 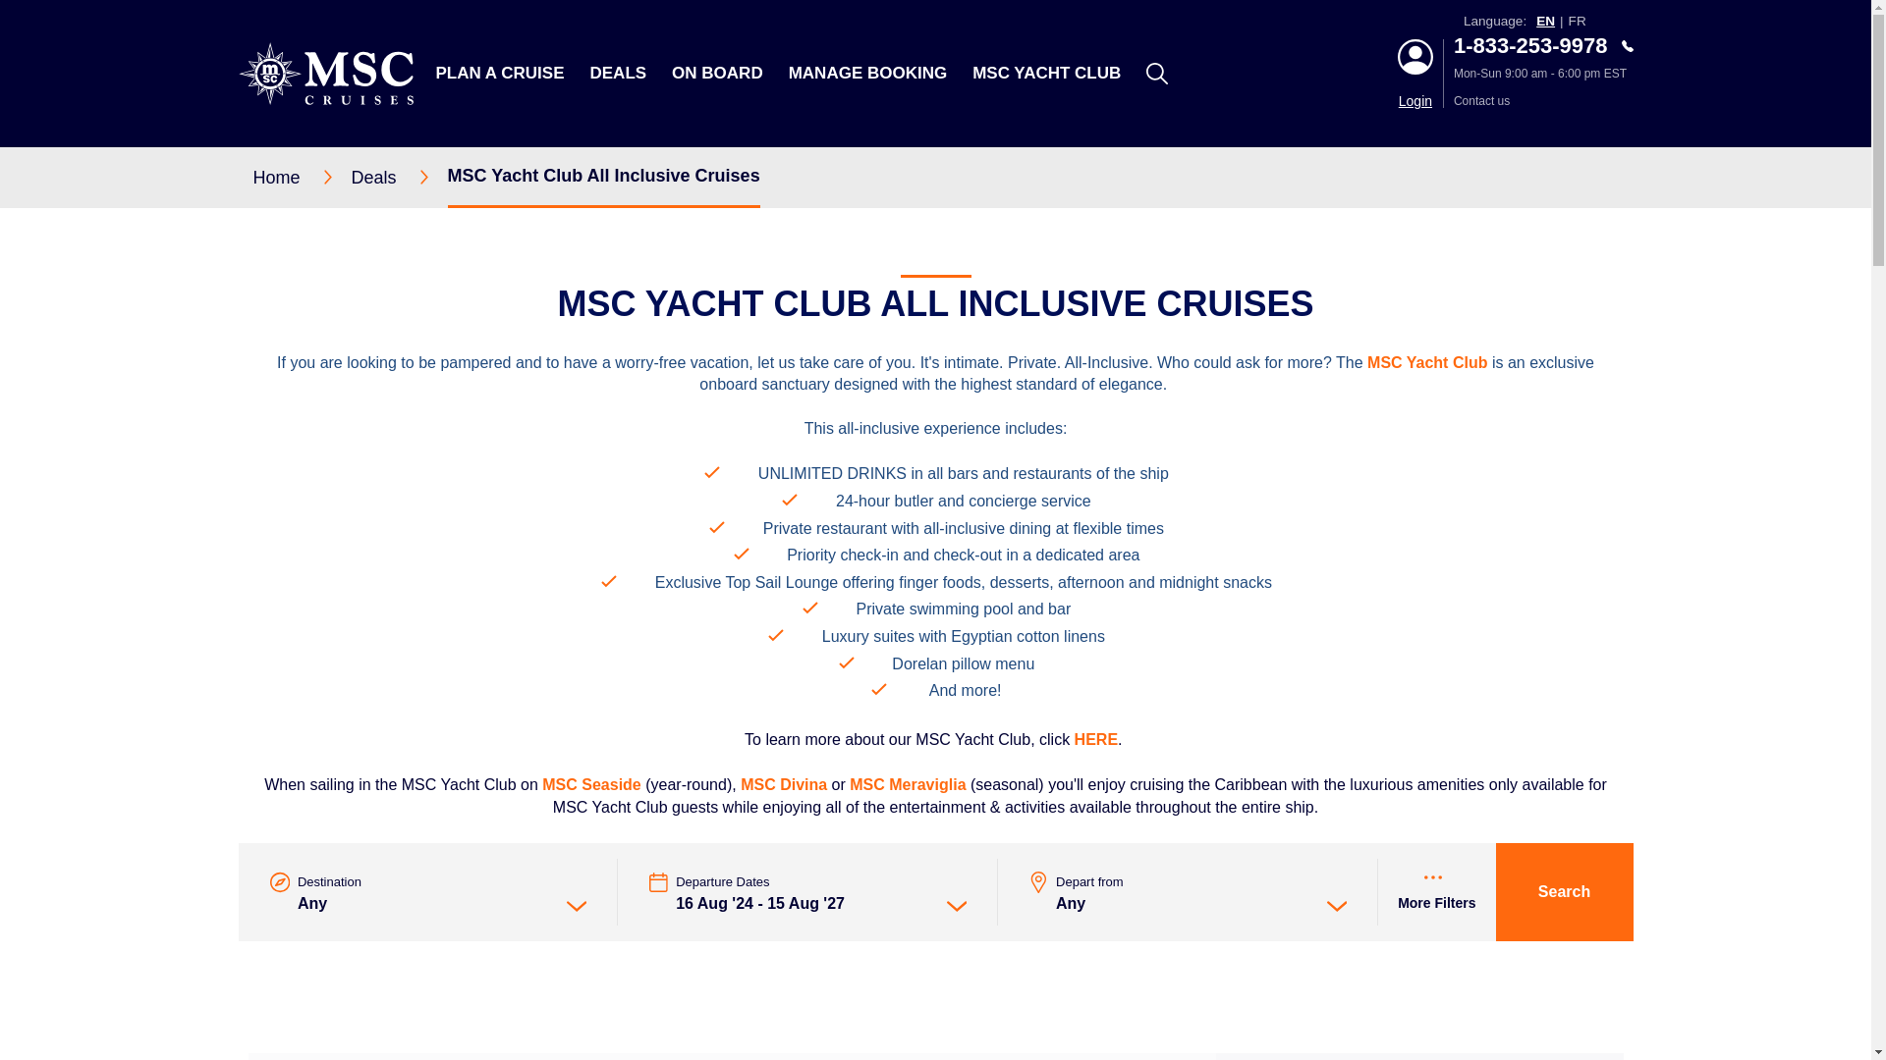 I want to click on Login, so click(x=1414, y=101).